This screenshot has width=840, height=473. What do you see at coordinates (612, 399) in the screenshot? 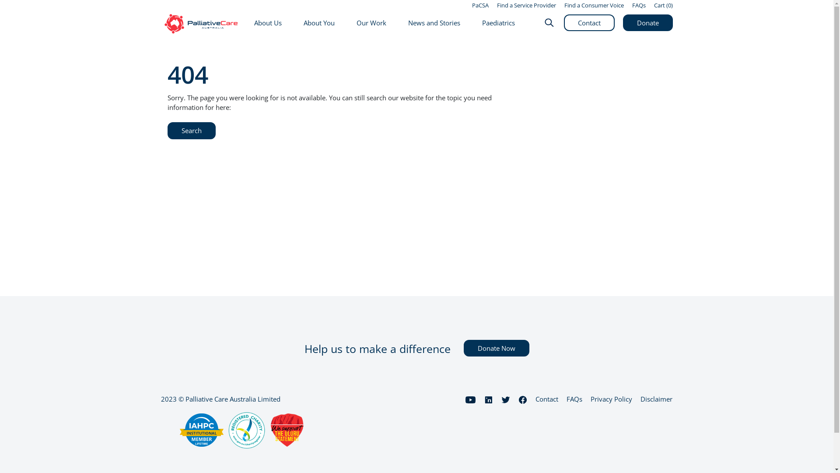
I see `Privacy Policy` at bounding box center [612, 399].